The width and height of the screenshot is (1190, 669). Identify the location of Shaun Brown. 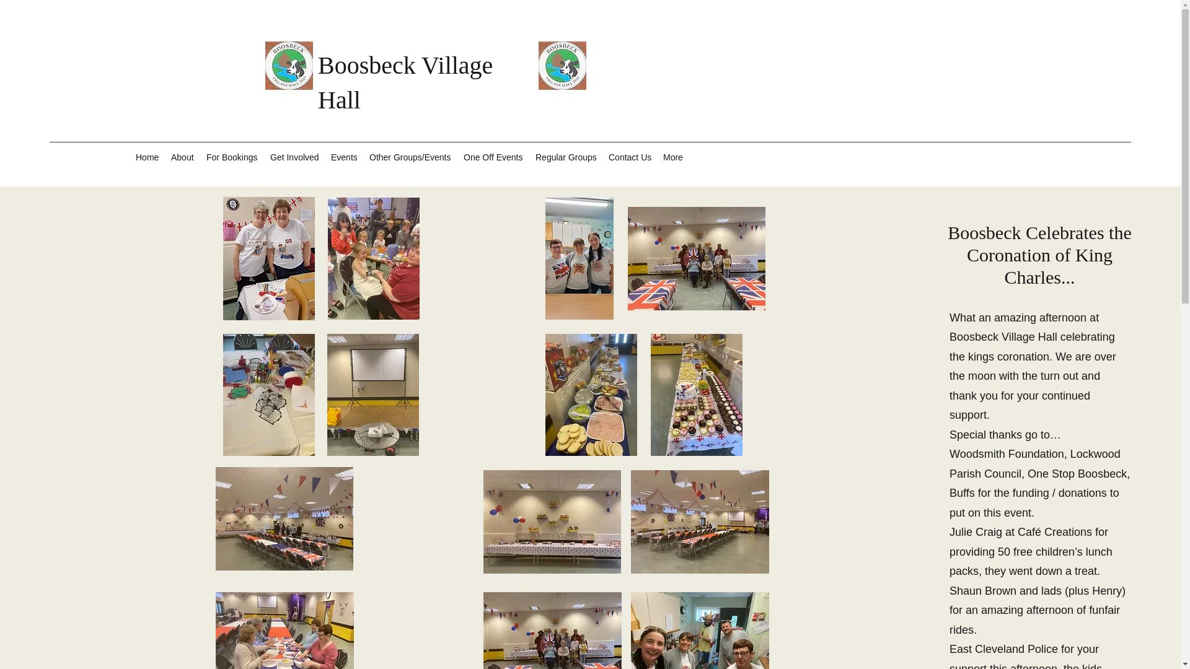
(983, 591).